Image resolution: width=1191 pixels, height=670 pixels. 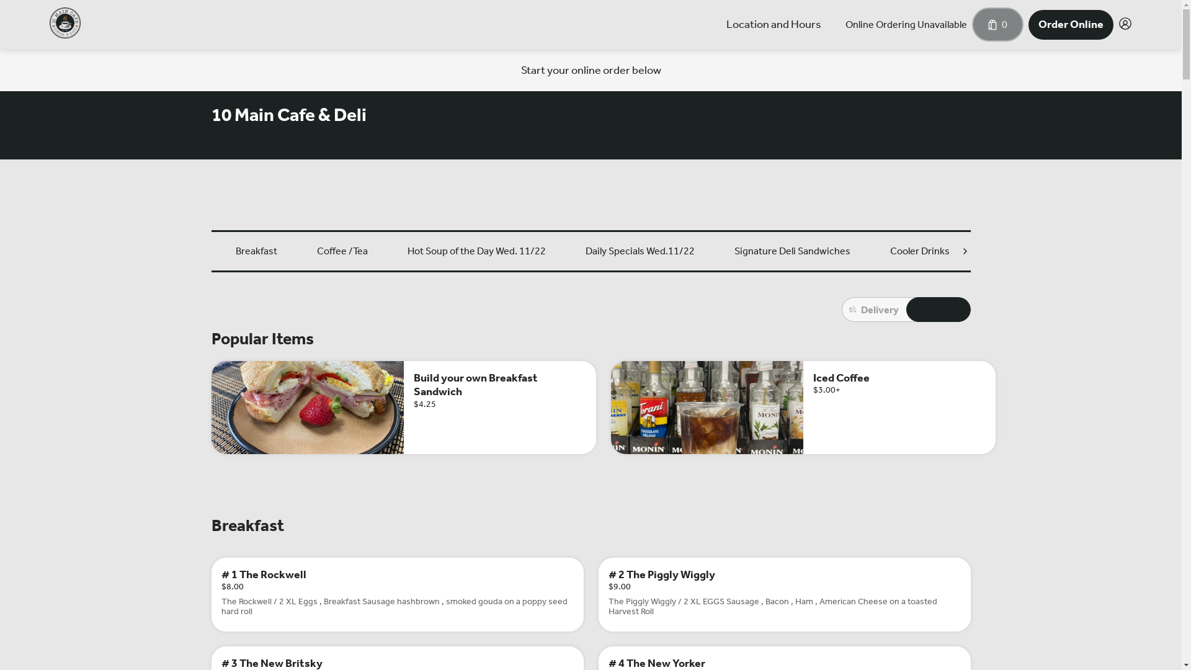 What do you see at coordinates (906, 25) in the screenshot?
I see `Online Ordering Unavailable` at bounding box center [906, 25].